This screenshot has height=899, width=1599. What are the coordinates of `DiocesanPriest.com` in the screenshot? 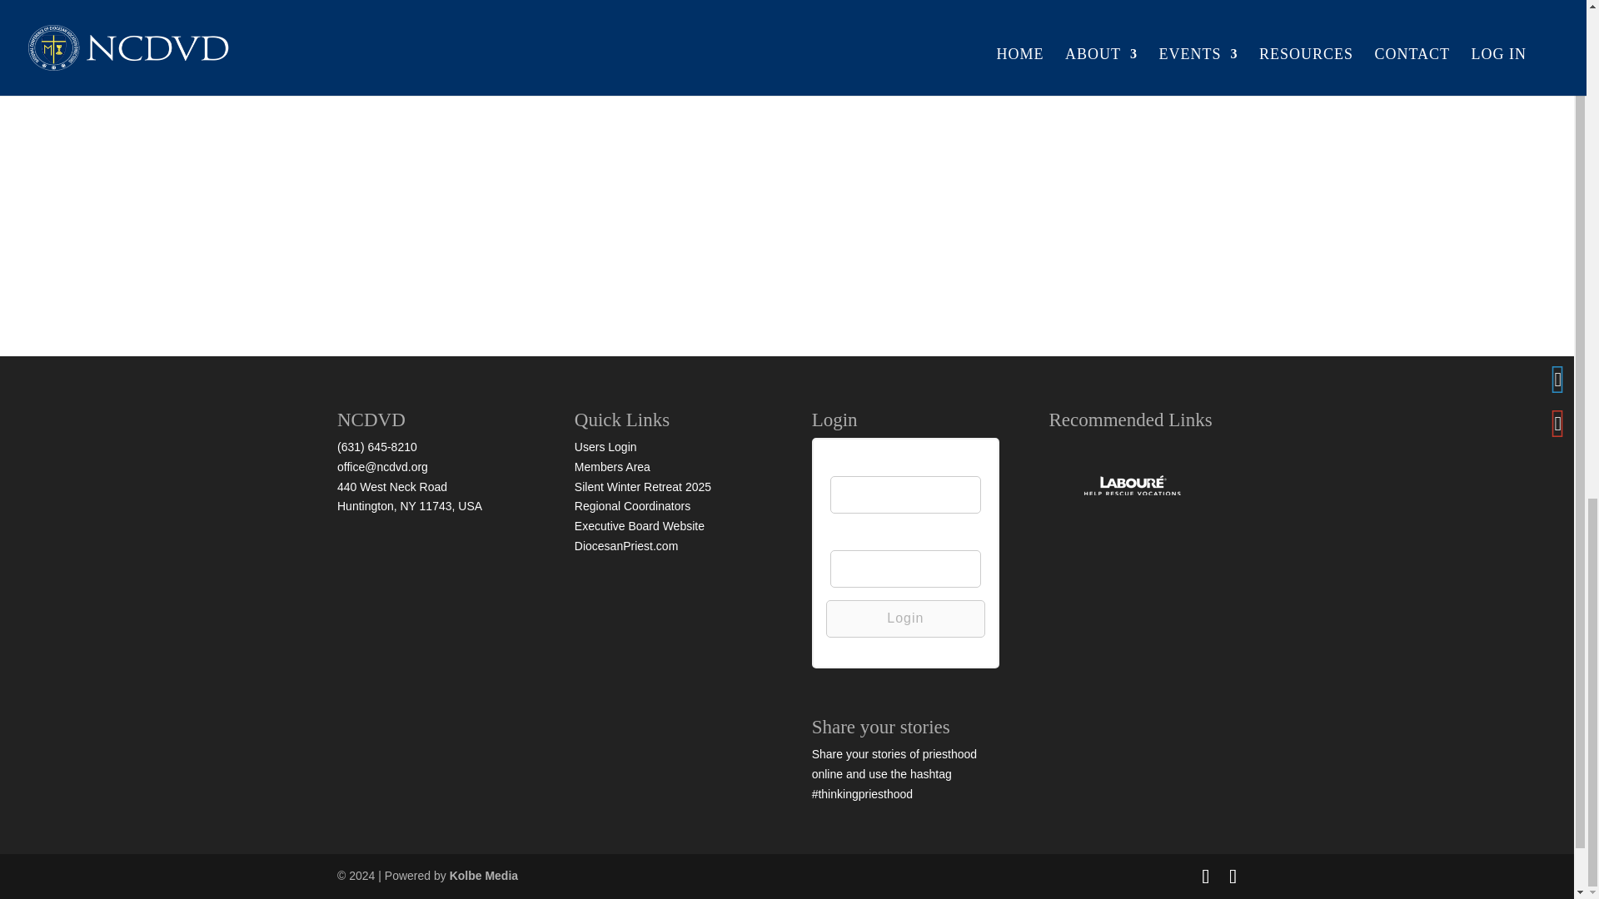 It's located at (626, 546).